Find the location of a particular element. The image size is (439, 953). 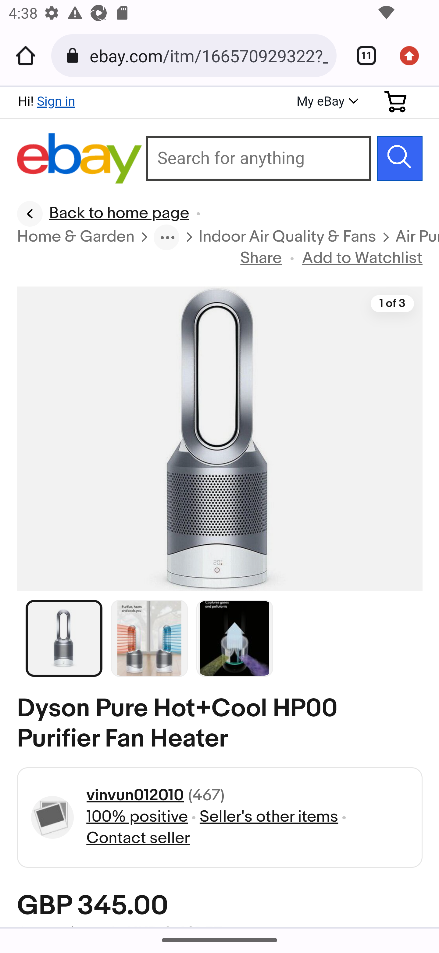

Indoor Air Quality & Fans is located at coordinates (287, 238).